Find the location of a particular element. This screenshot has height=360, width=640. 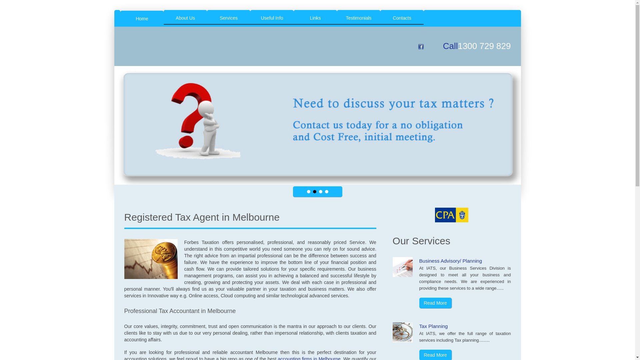

1 is located at coordinates (308, 192).